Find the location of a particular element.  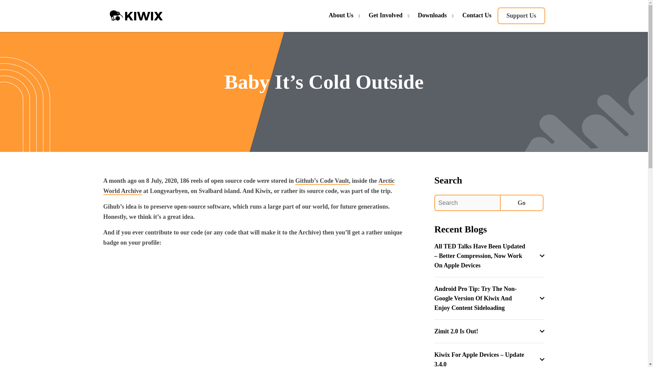

Get Involved is located at coordinates (386, 16).